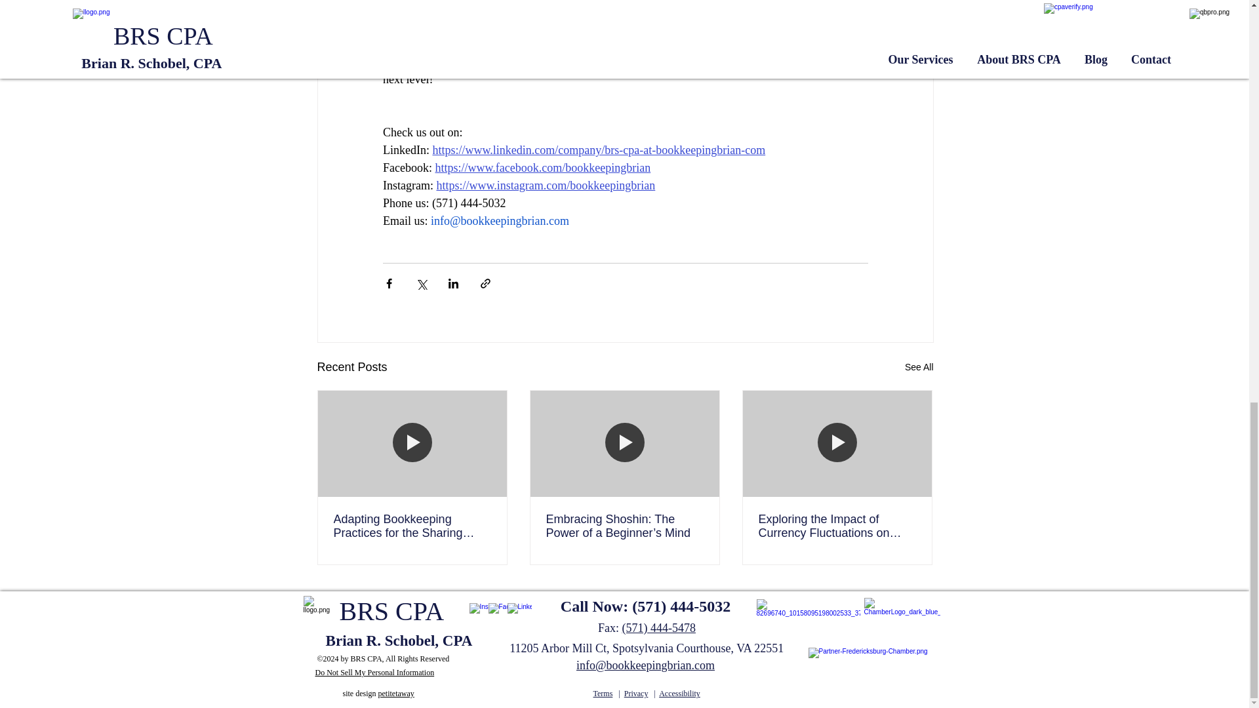 This screenshot has width=1259, height=708. I want to click on See All, so click(919, 367).